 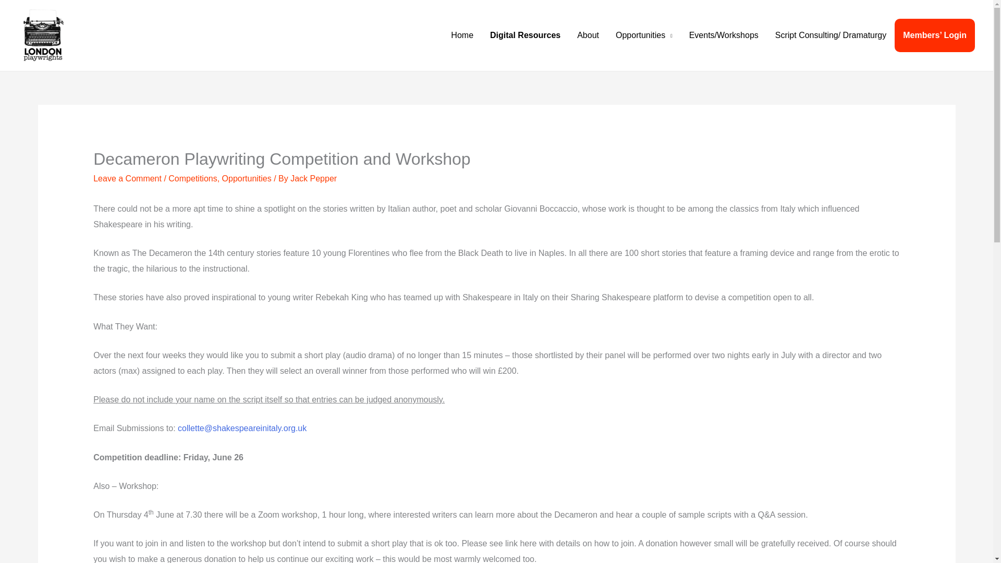 What do you see at coordinates (524, 35) in the screenshot?
I see `Digital Resources` at bounding box center [524, 35].